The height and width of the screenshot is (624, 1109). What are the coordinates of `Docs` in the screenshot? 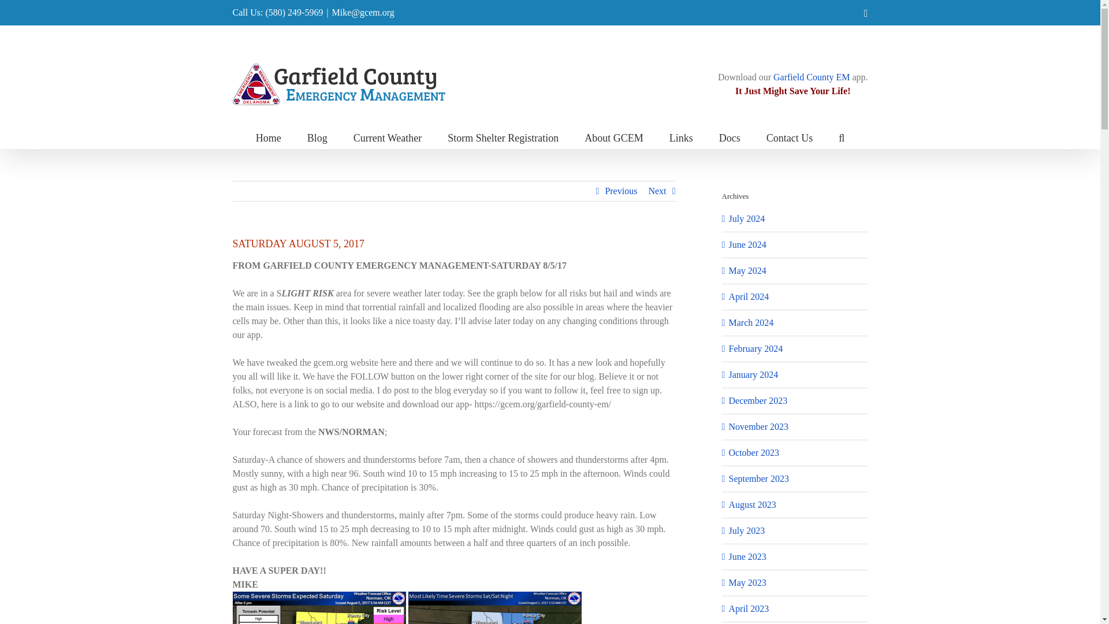 It's located at (730, 137).